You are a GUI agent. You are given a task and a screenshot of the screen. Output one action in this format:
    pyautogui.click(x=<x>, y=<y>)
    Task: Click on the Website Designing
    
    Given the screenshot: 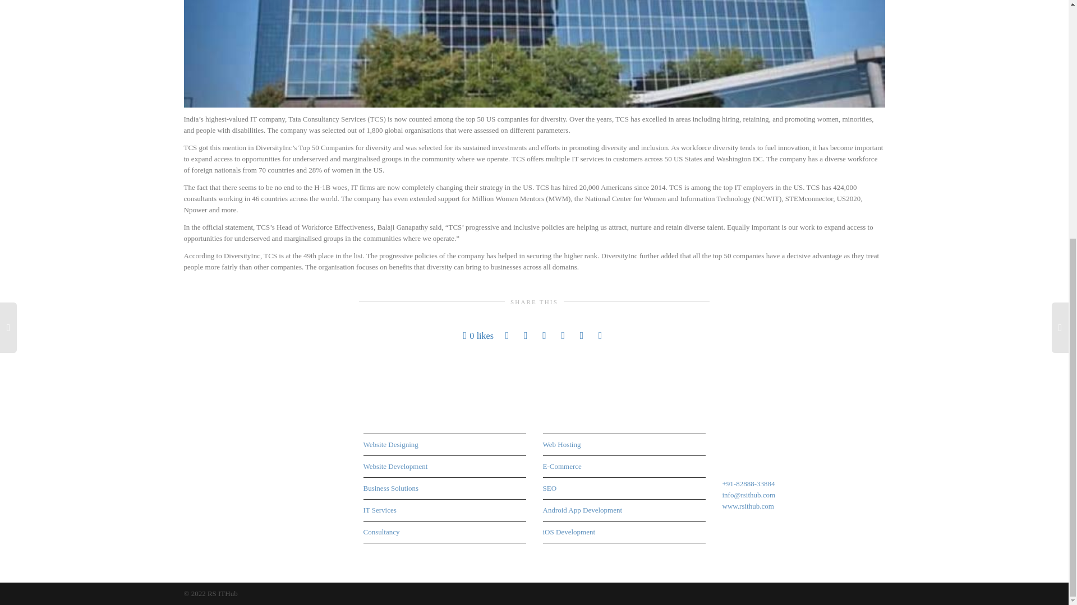 What is the action you would take?
    pyautogui.click(x=445, y=445)
    